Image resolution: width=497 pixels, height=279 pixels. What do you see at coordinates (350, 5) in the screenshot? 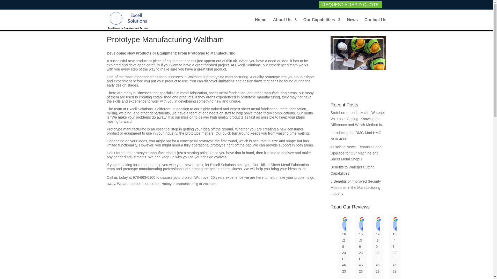
I see `REQUEST A RAPID QUOTE` at bounding box center [350, 5].